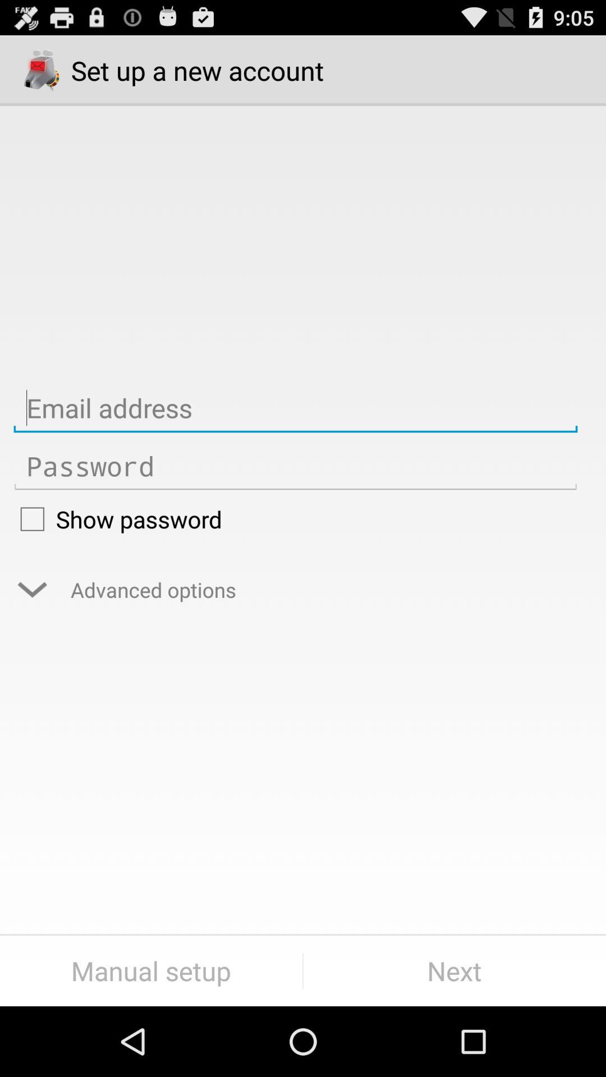 The height and width of the screenshot is (1077, 606). What do you see at coordinates (295, 519) in the screenshot?
I see `jump to show password icon` at bounding box center [295, 519].